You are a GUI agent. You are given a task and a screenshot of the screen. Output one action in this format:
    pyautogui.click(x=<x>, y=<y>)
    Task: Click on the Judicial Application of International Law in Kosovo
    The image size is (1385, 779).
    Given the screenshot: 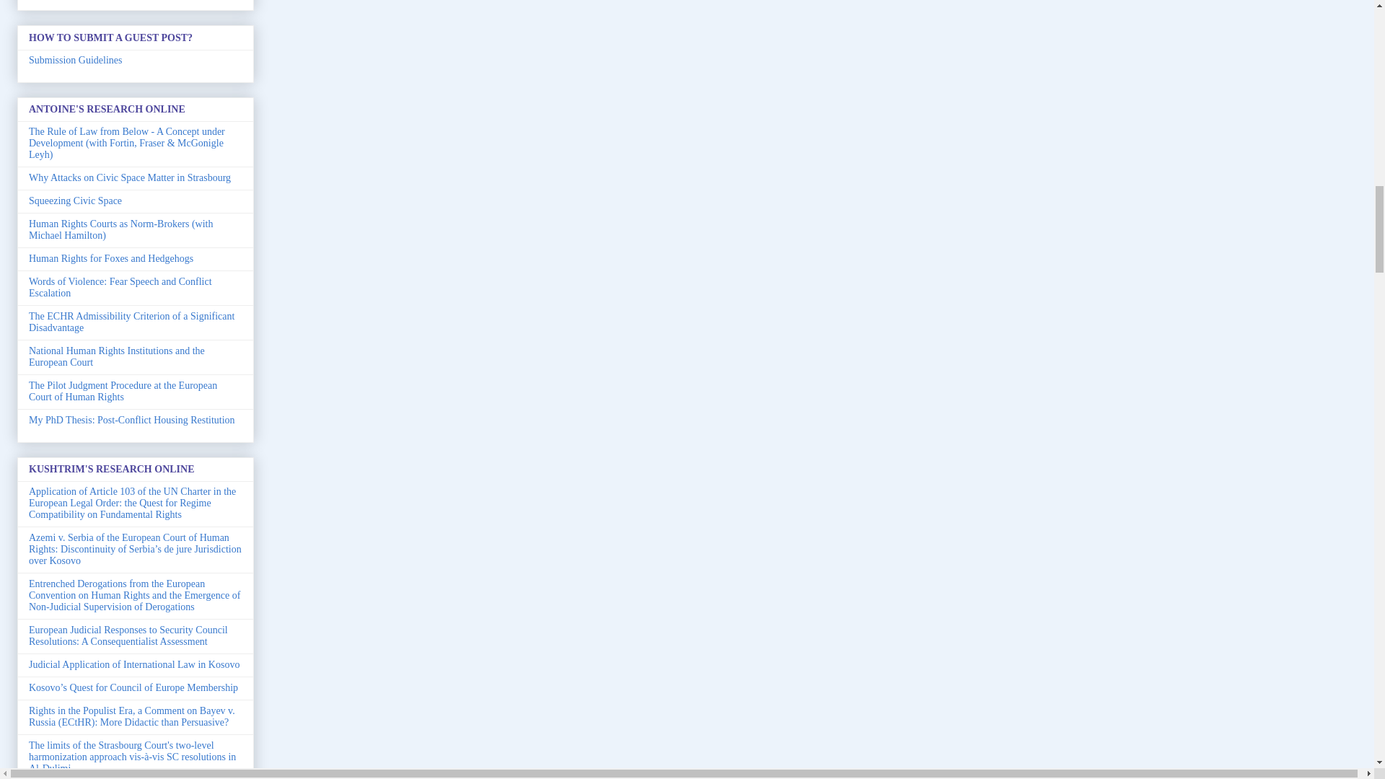 What is the action you would take?
    pyautogui.click(x=134, y=664)
    